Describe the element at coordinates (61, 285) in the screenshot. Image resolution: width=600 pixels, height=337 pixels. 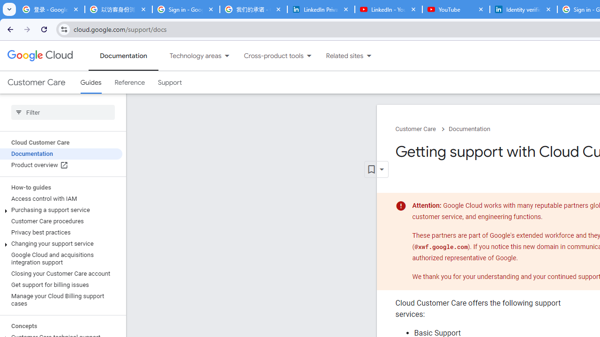
I see `Get support for billing issues` at that location.